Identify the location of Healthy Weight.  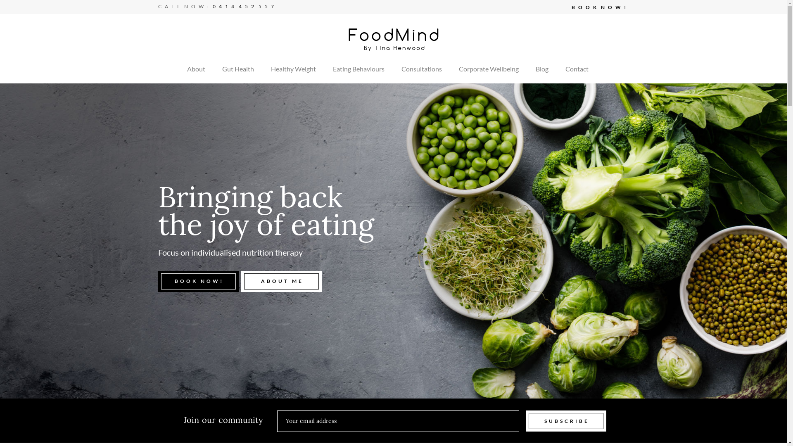
(293, 69).